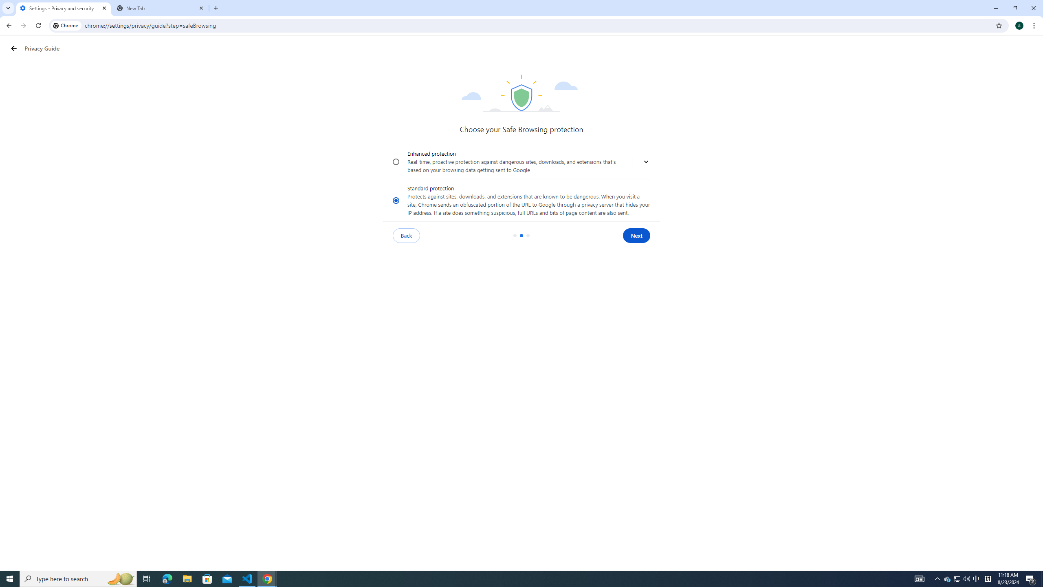 The width and height of the screenshot is (1043, 587). What do you see at coordinates (64, 8) in the screenshot?
I see `Settings - Privacy and security` at bounding box center [64, 8].